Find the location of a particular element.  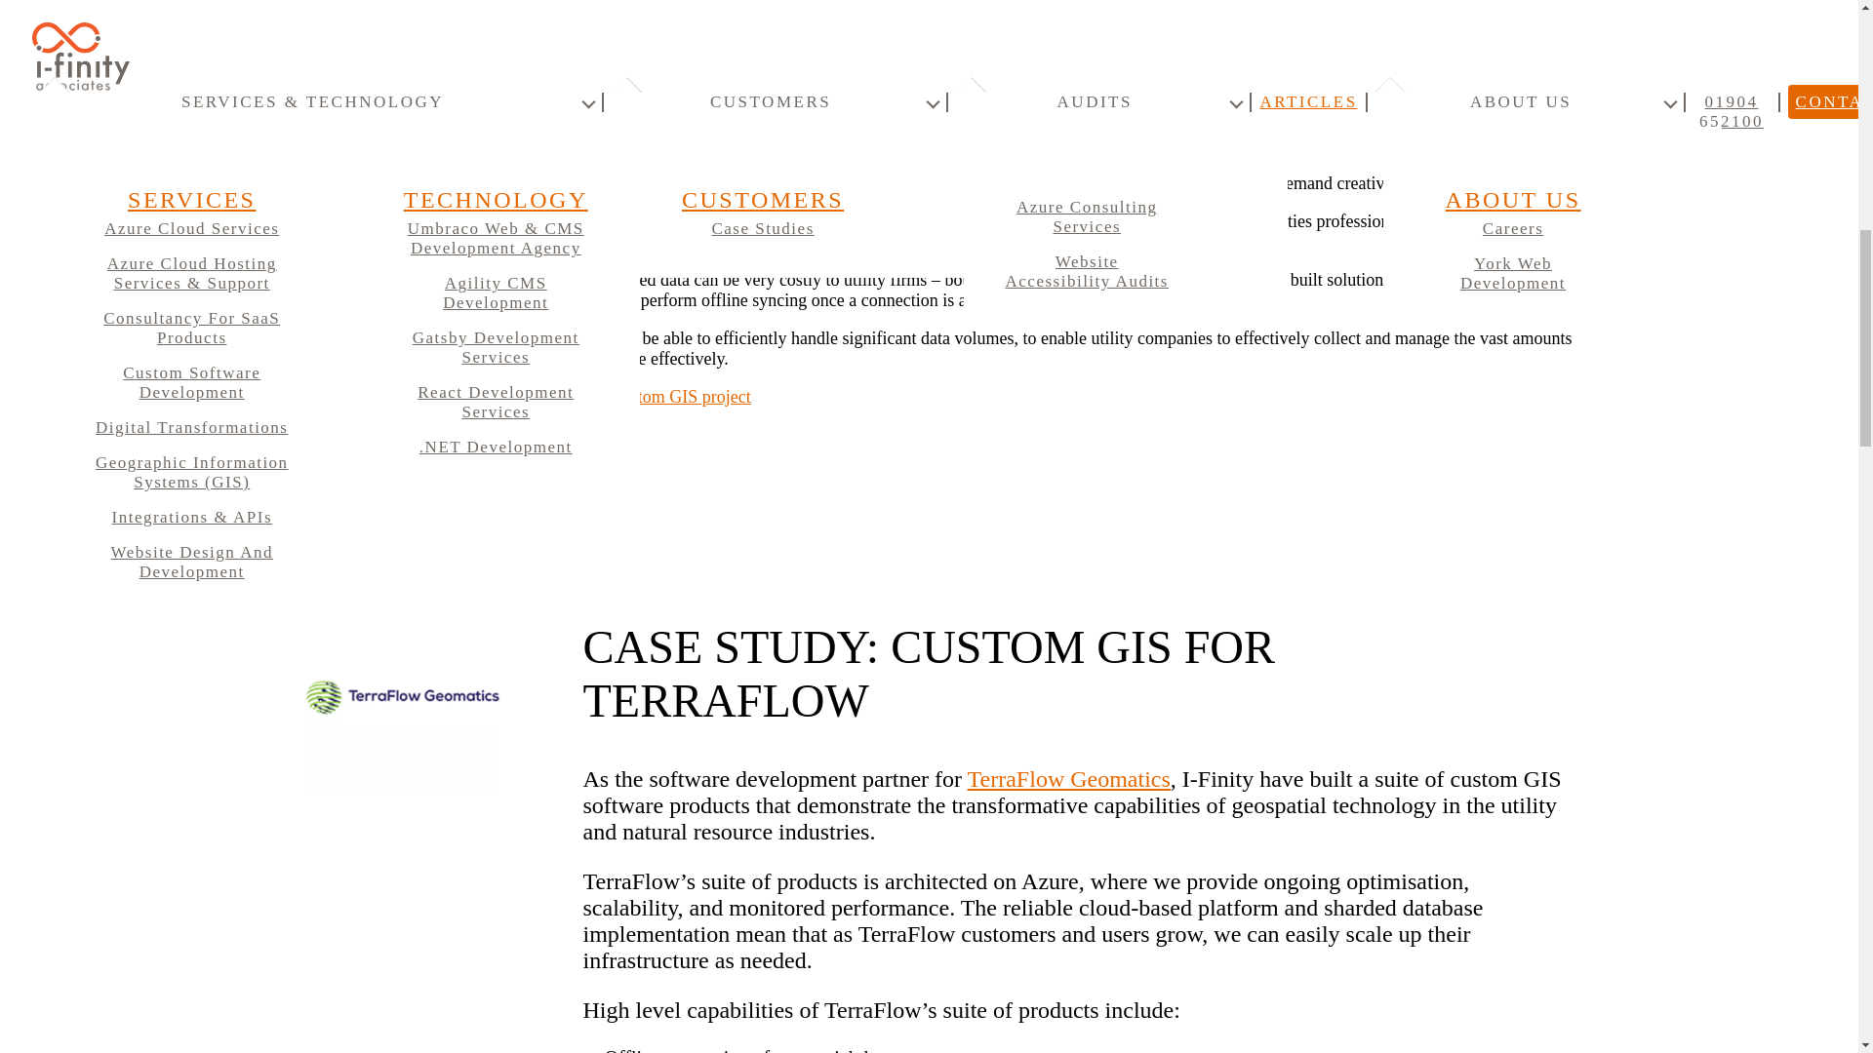

the renewable energy industry is located at coordinates (603, 183).